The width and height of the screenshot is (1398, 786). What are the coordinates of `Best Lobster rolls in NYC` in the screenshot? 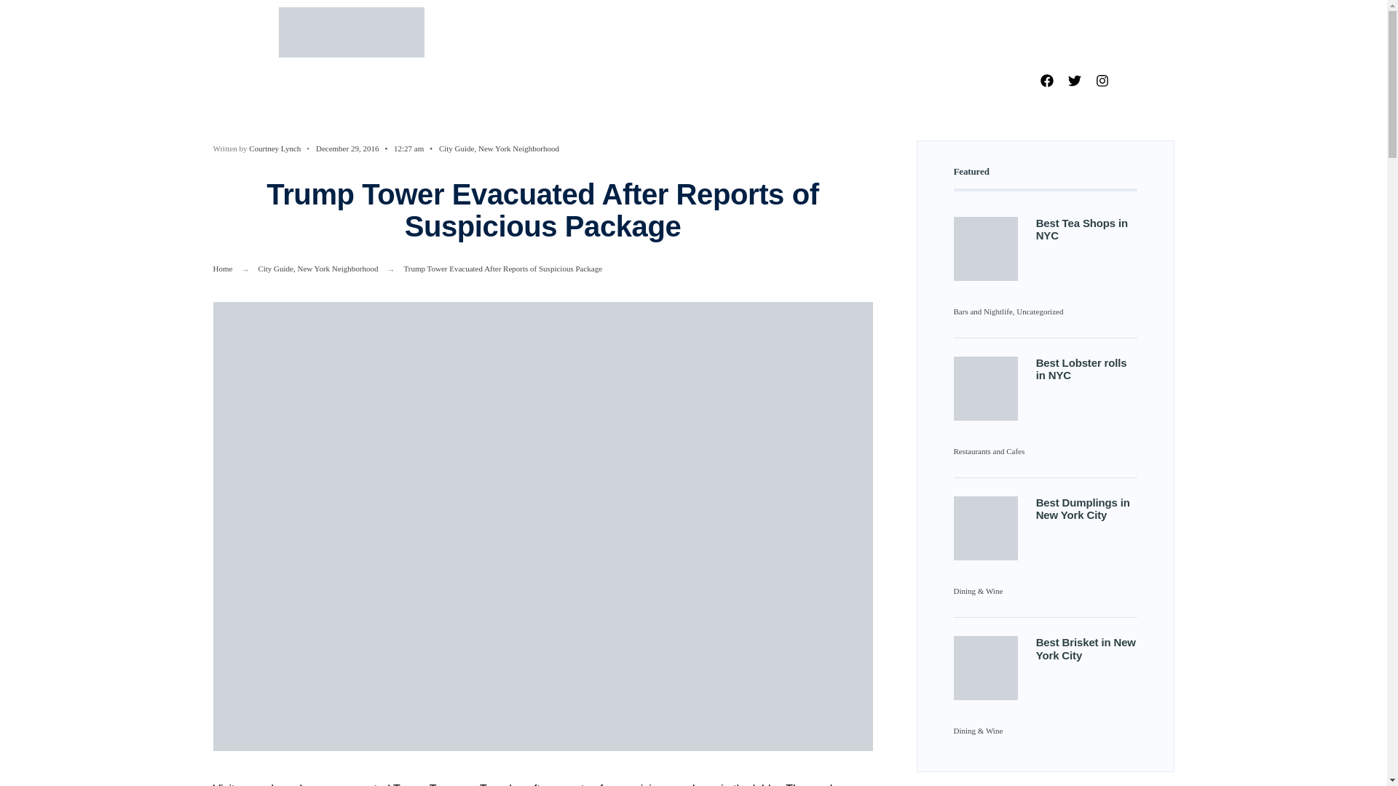 It's located at (985, 389).